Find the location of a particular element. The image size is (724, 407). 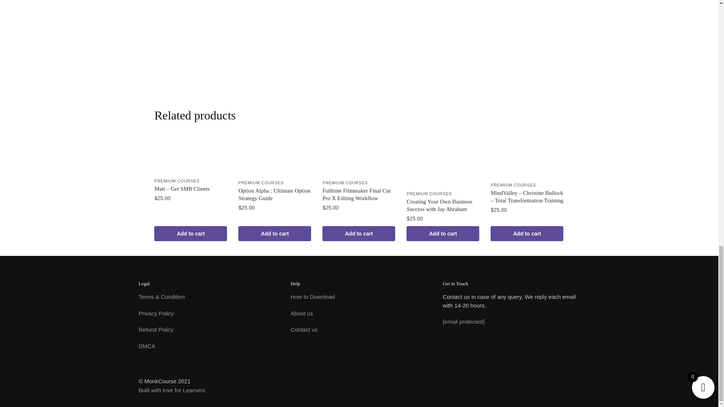

Add to cart is located at coordinates (275, 234).